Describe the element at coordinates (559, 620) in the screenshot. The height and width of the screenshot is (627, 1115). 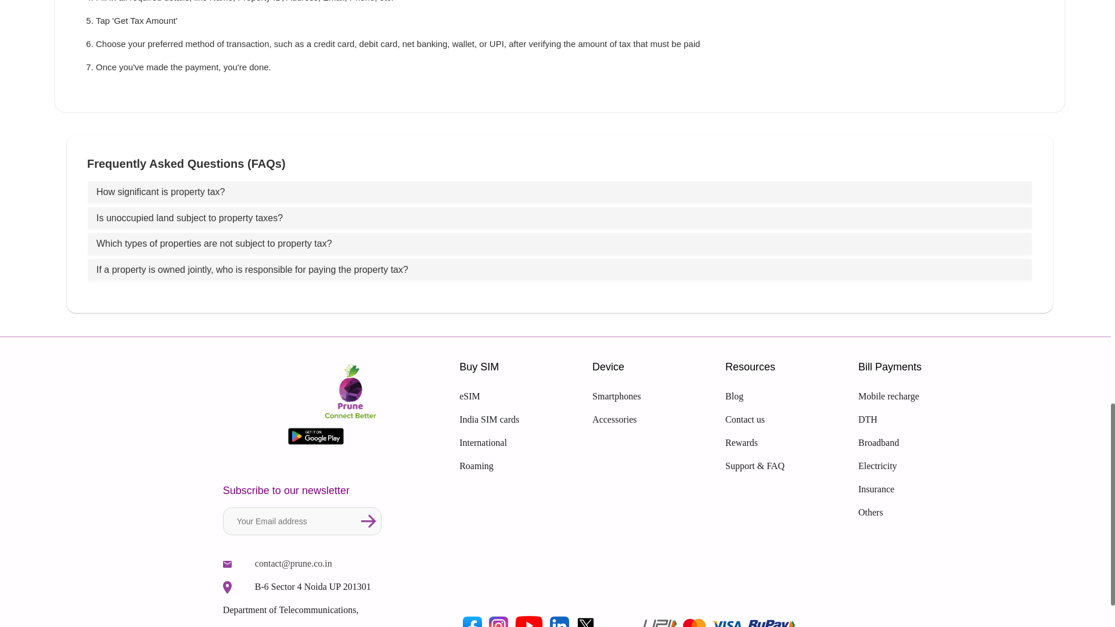
I see `Prune` at that location.